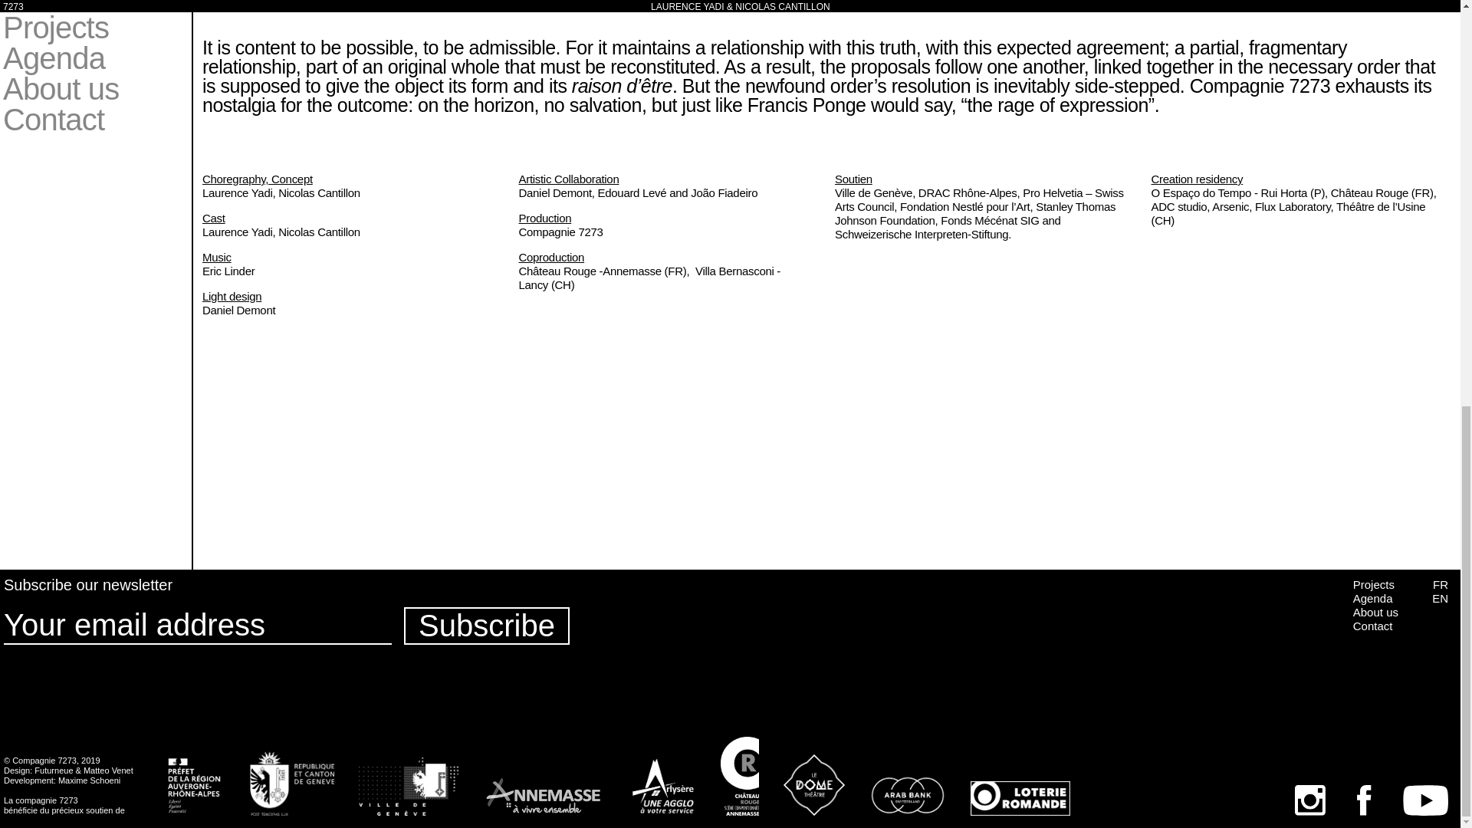  Describe the element at coordinates (1375, 612) in the screenshot. I see `About us` at that location.